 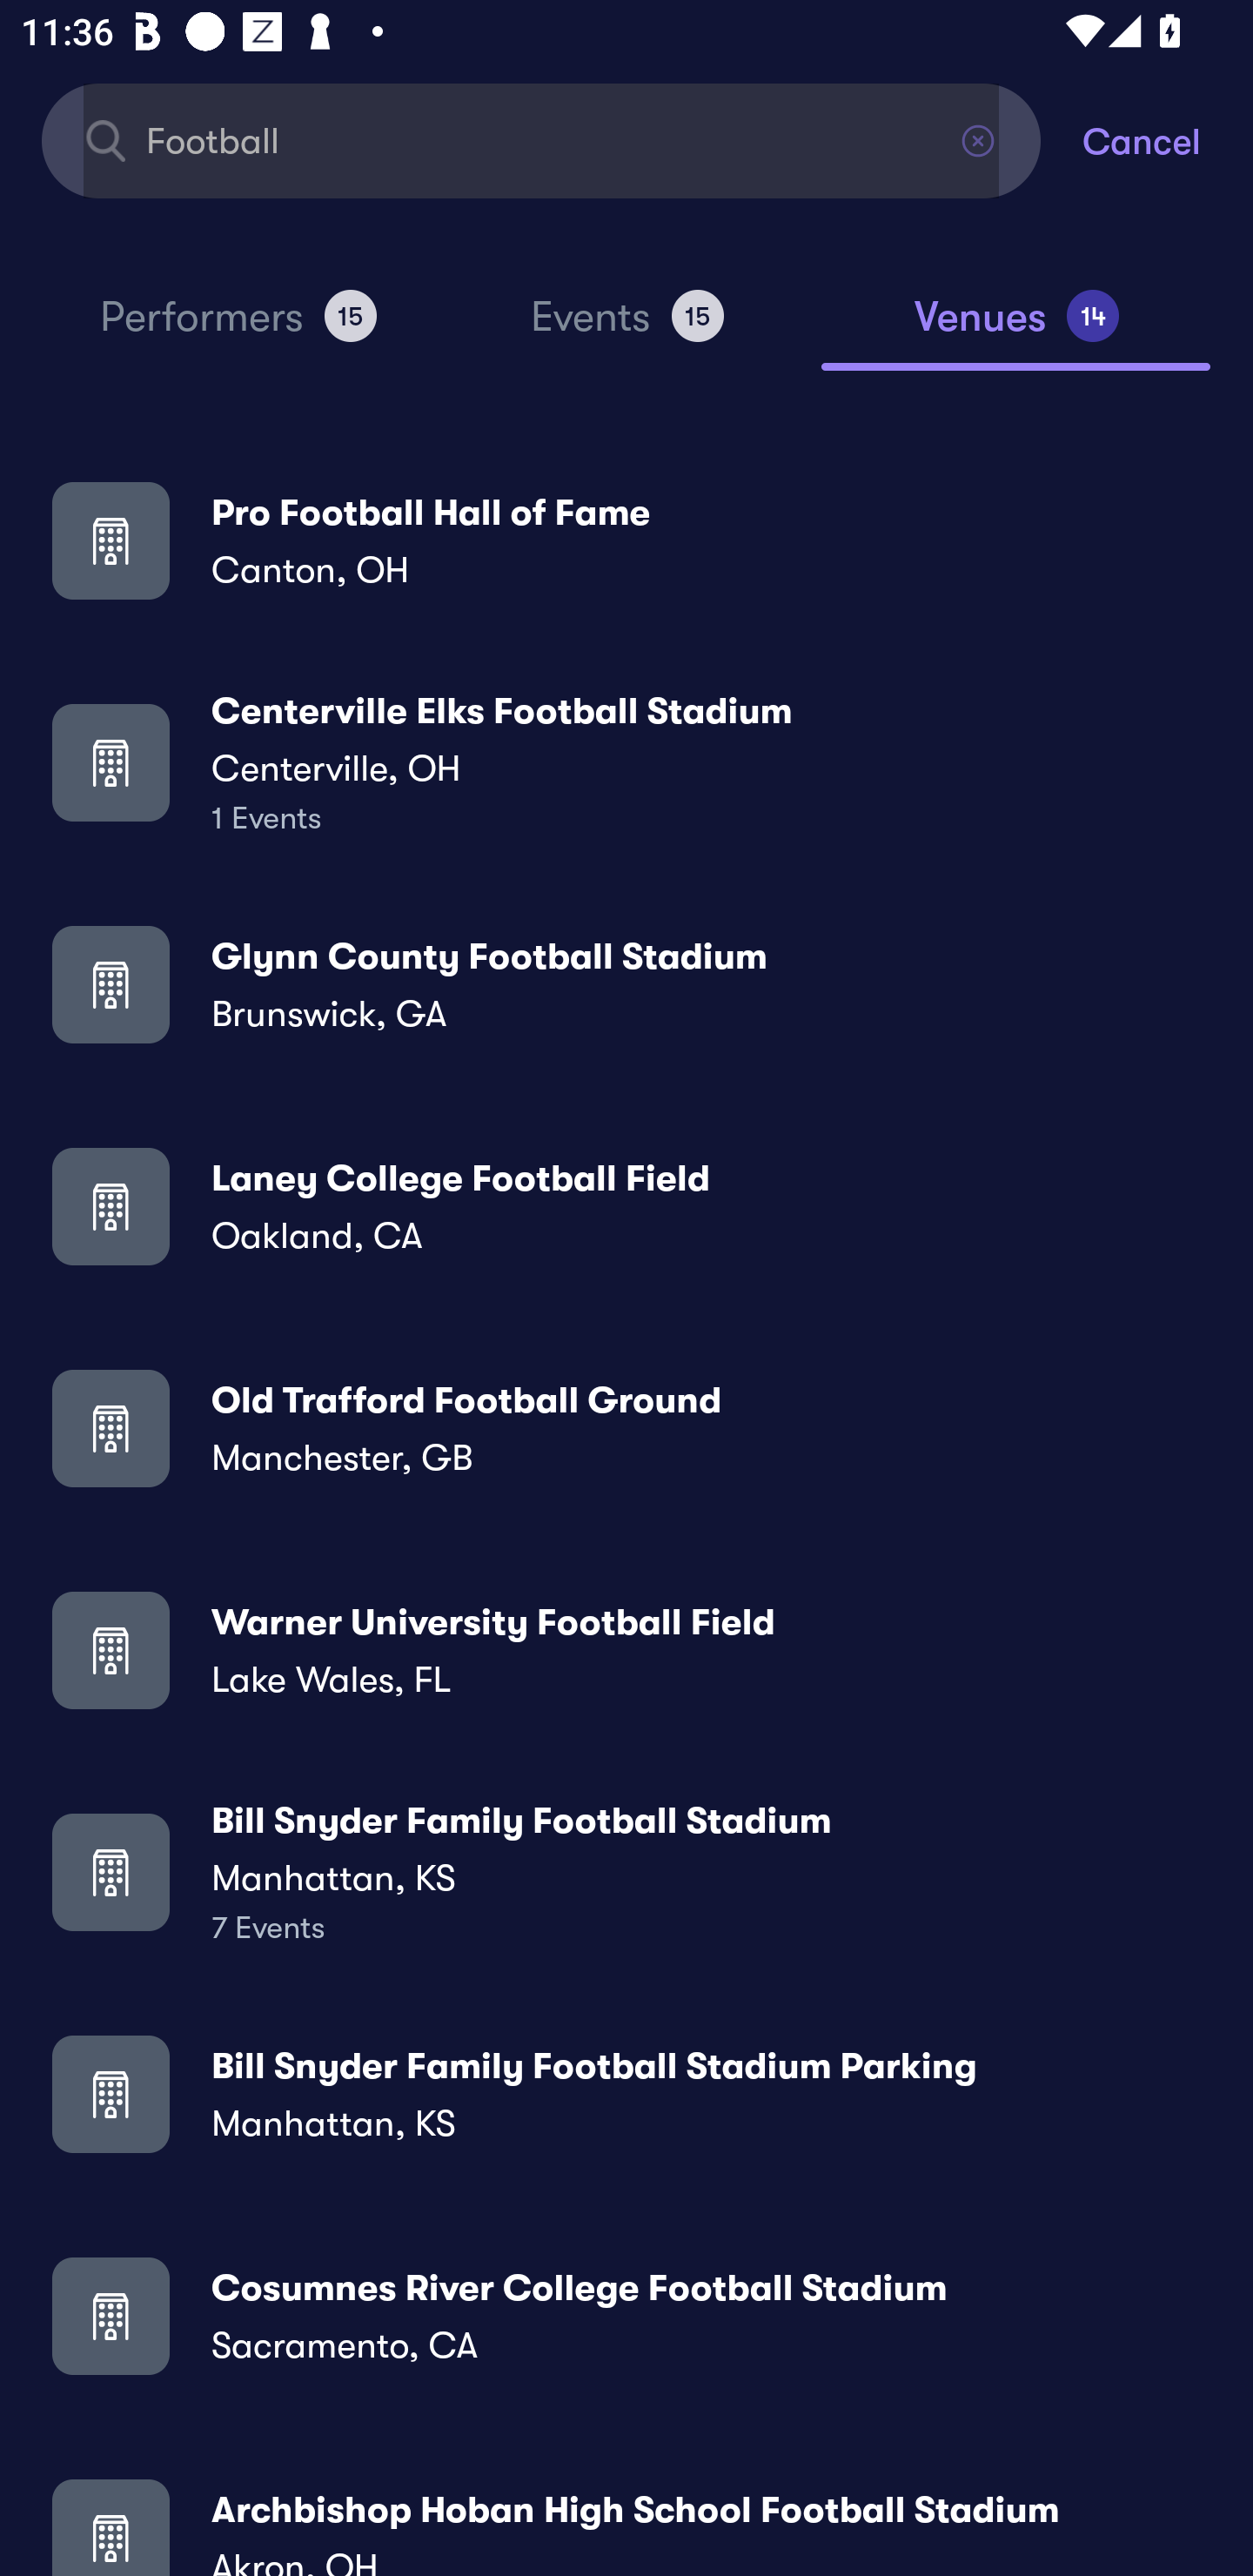 What do you see at coordinates (1016, 329) in the screenshot?
I see `Venues 14` at bounding box center [1016, 329].